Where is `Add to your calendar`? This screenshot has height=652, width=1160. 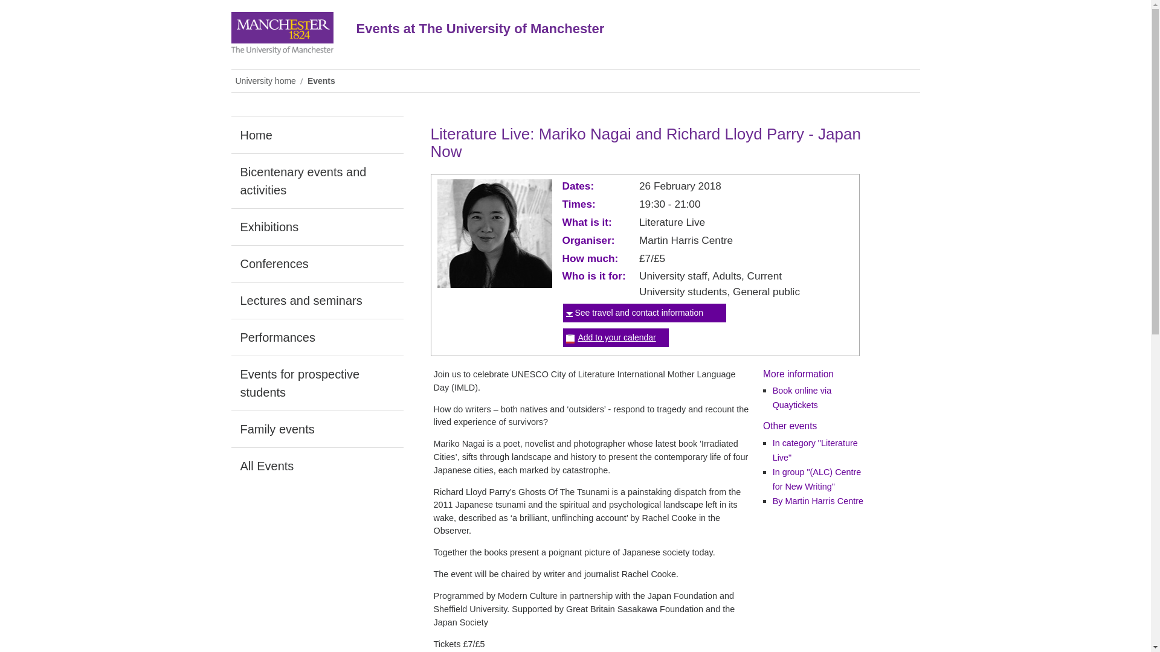
Add to your calendar is located at coordinates (616, 337).